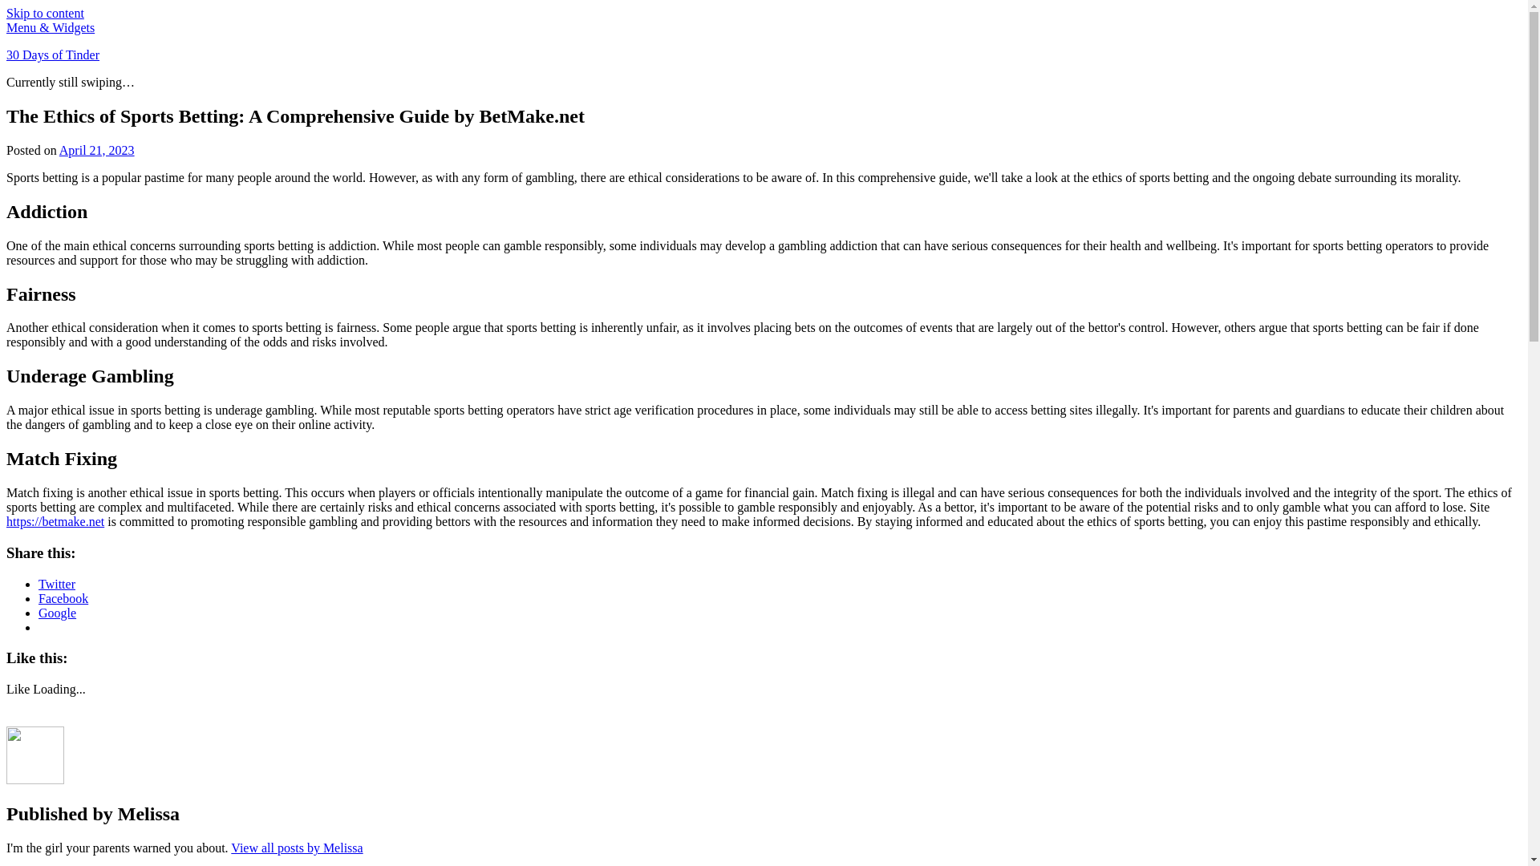 The width and height of the screenshot is (1540, 866). What do you see at coordinates (45, 13) in the screenshot?
I see `Skip to content` at bounding box center [45, 13].